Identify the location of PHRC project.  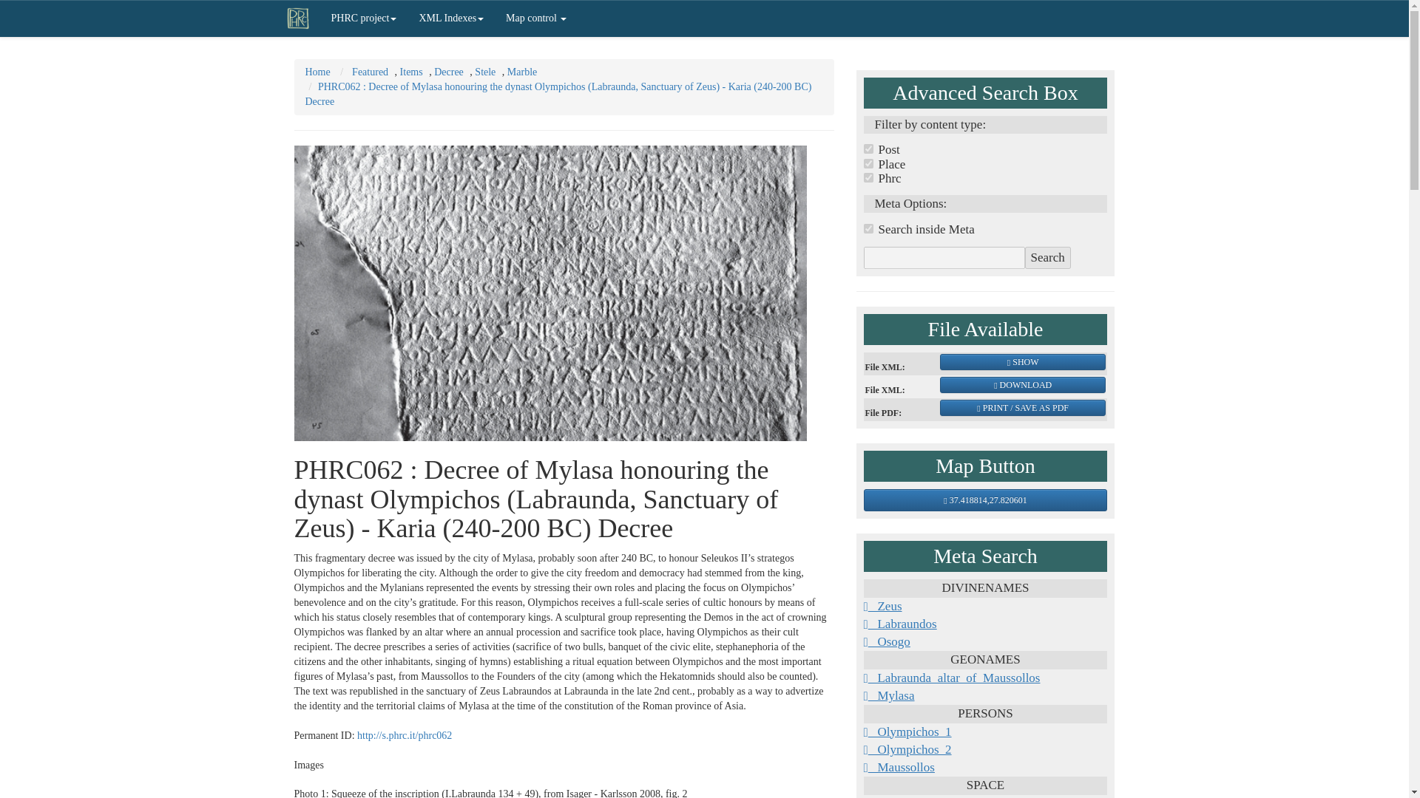
(364, 18).